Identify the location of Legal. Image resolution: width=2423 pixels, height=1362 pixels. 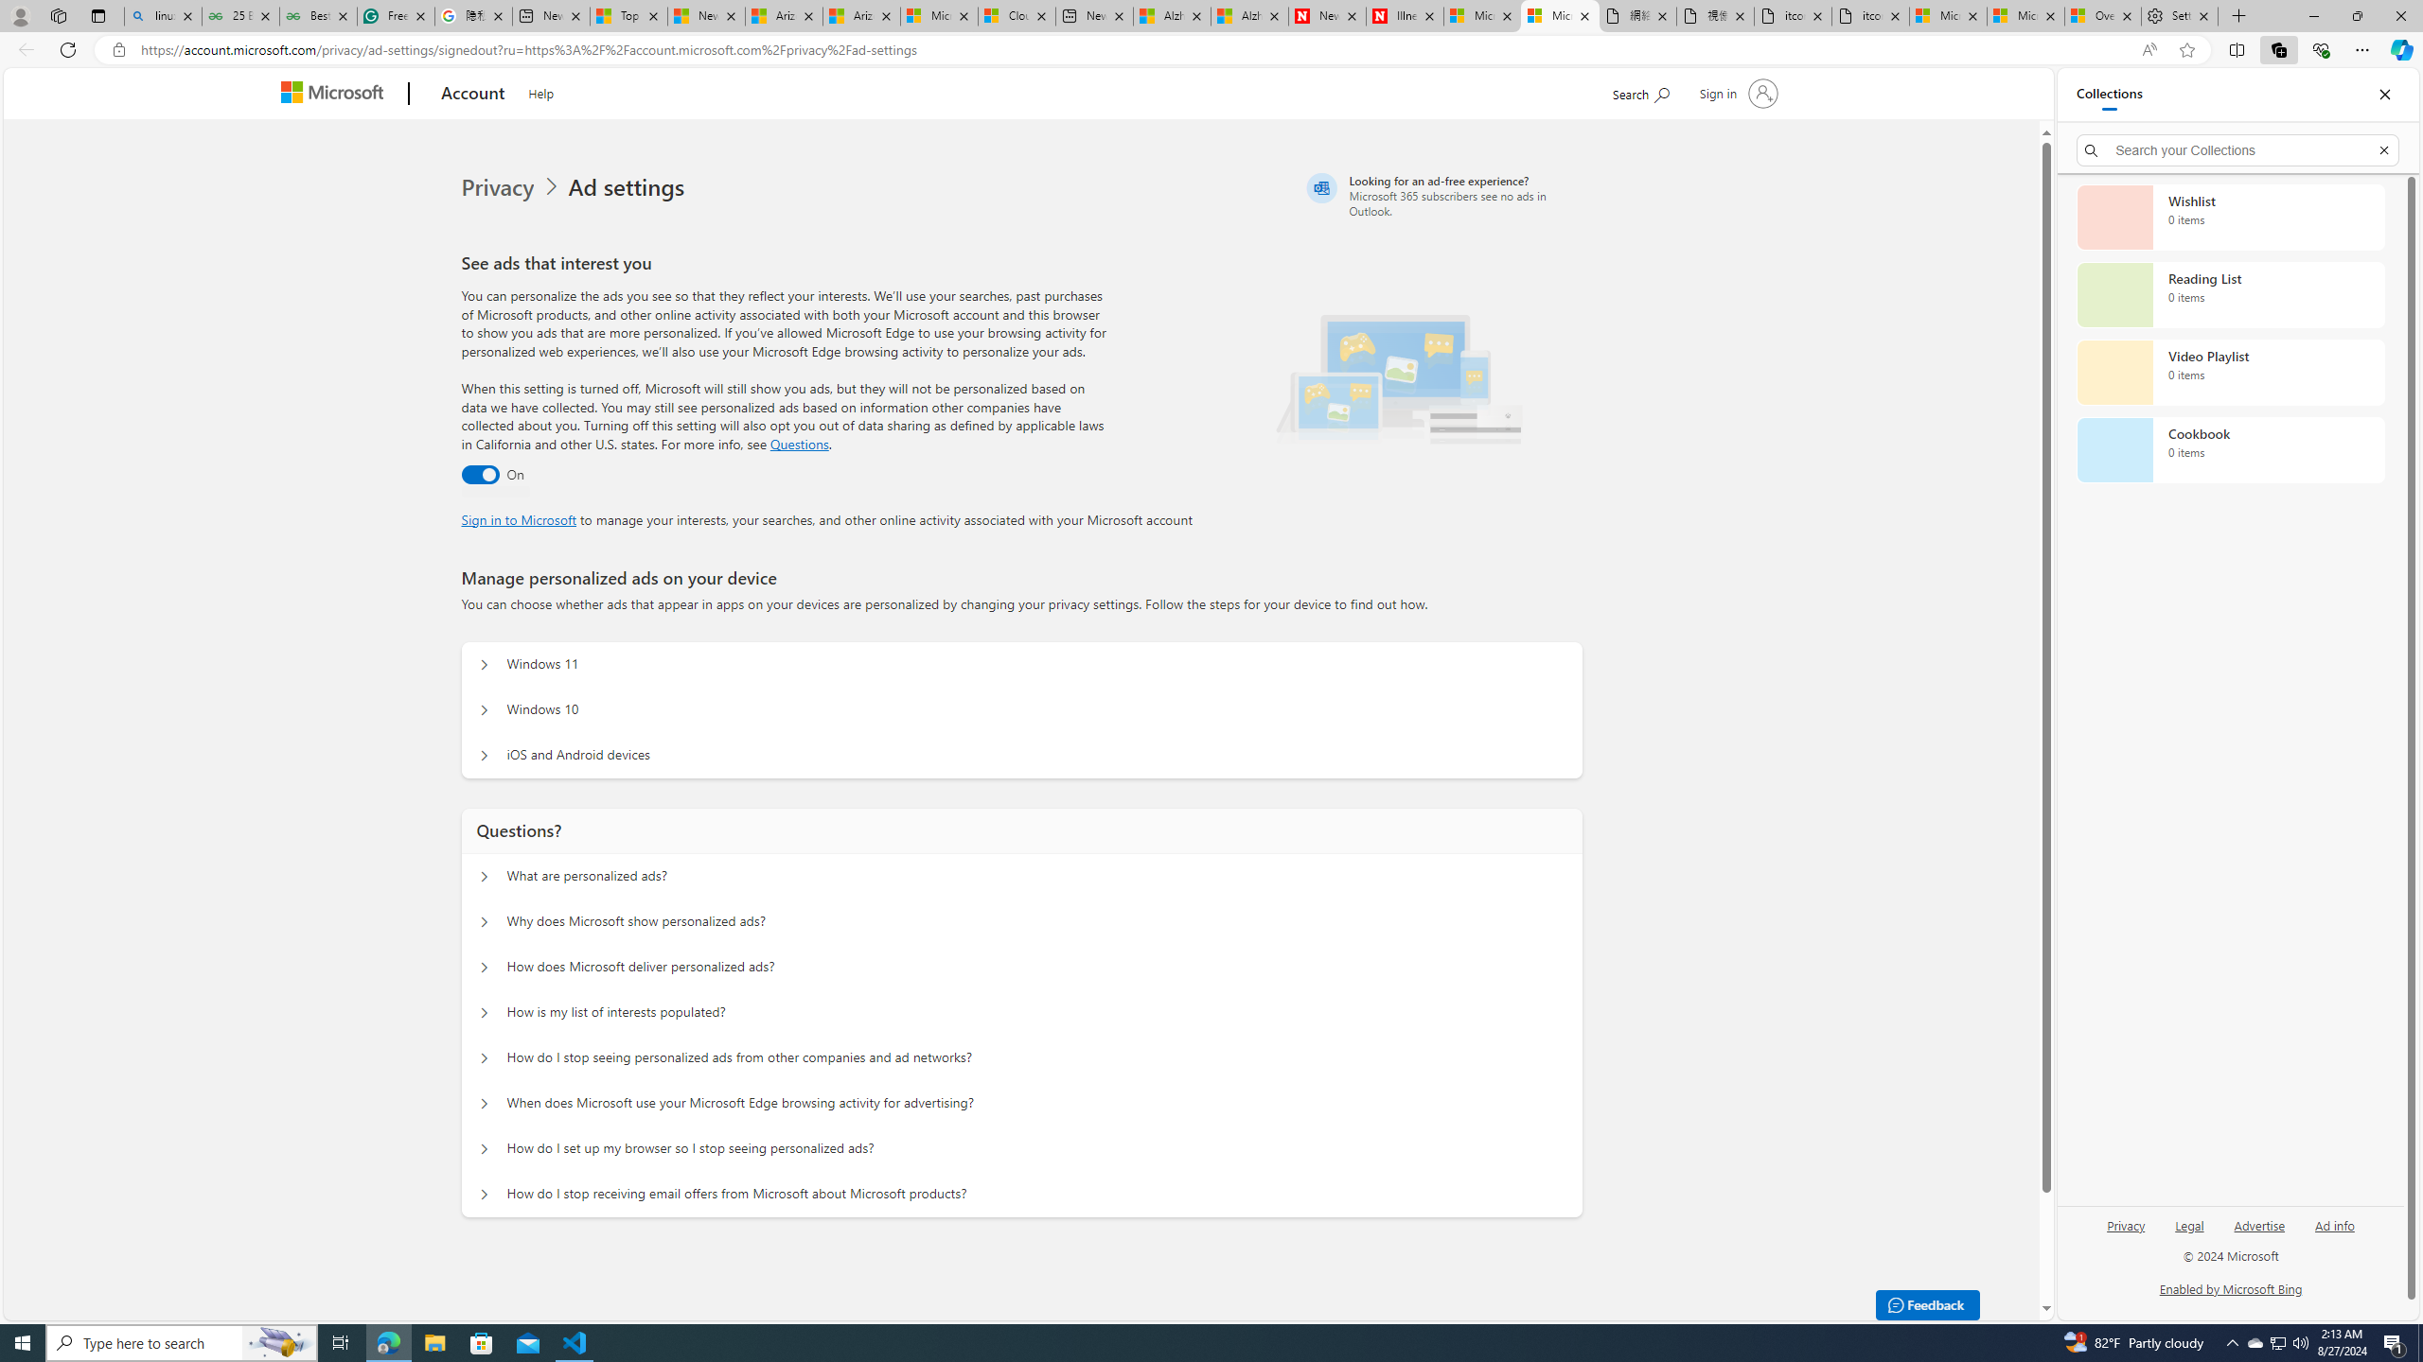
(2190, 1224).